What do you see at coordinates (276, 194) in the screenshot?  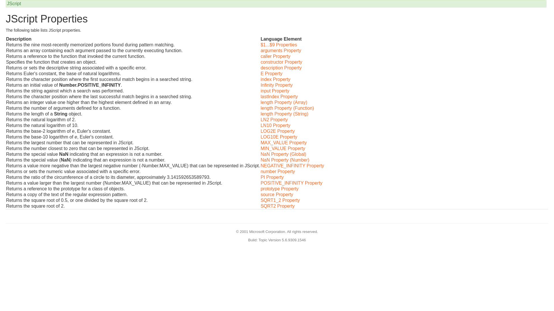 I see `source Property` at bounding box center [276, 194].